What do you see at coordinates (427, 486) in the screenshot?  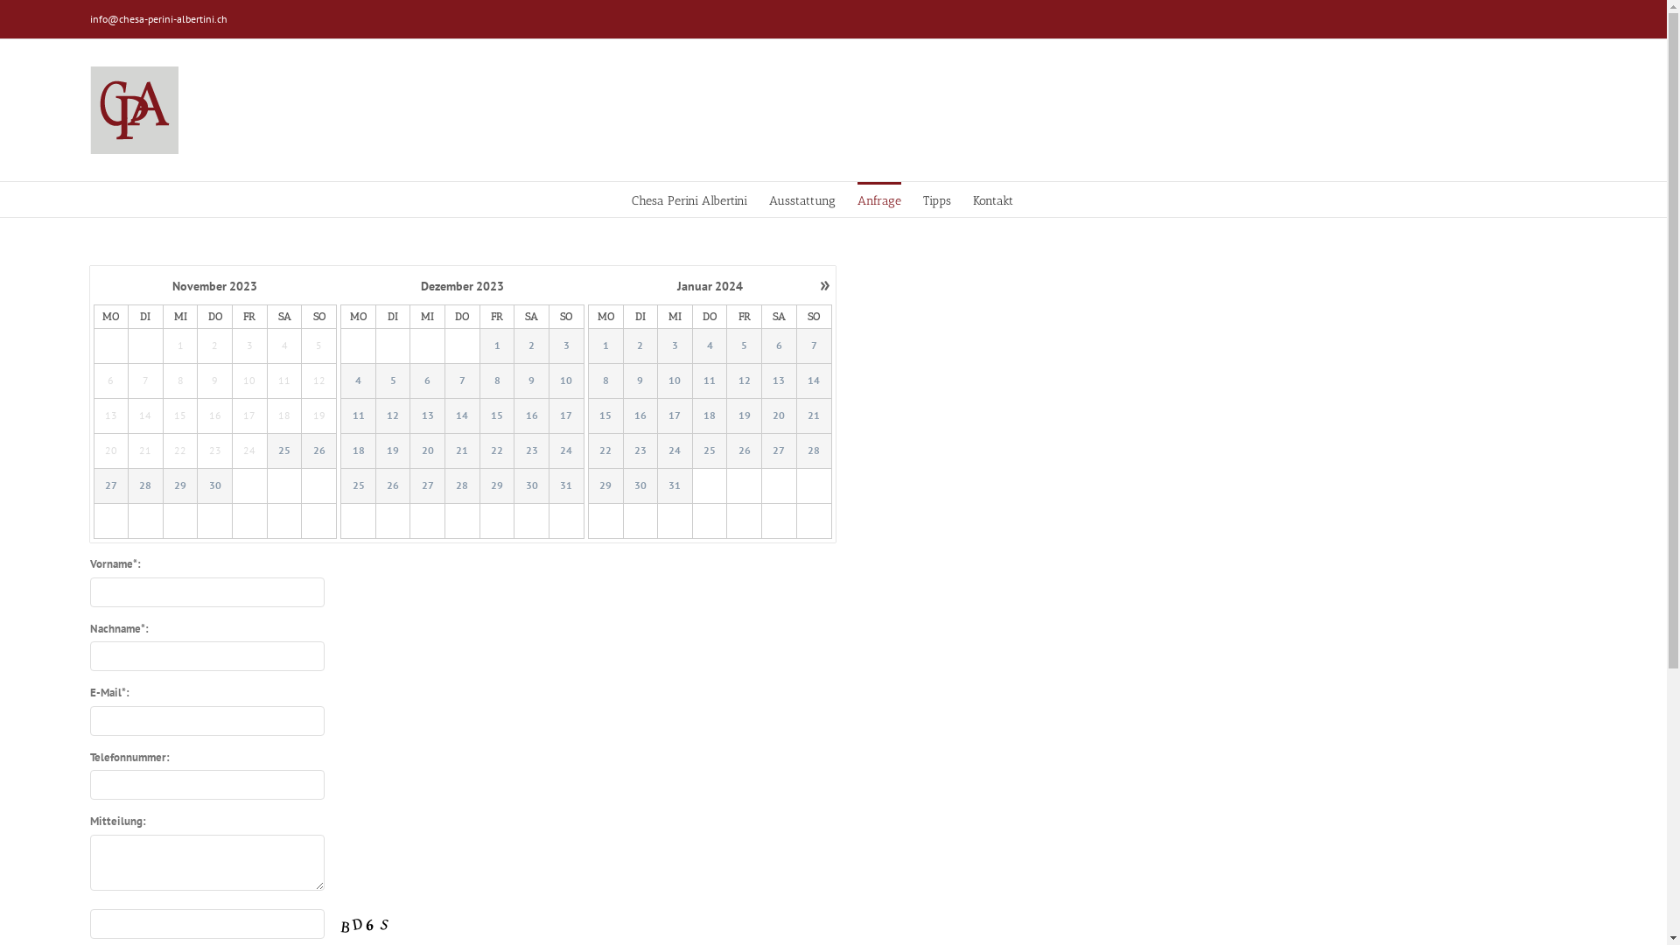 I see `27` at bounding box center [427, 486].